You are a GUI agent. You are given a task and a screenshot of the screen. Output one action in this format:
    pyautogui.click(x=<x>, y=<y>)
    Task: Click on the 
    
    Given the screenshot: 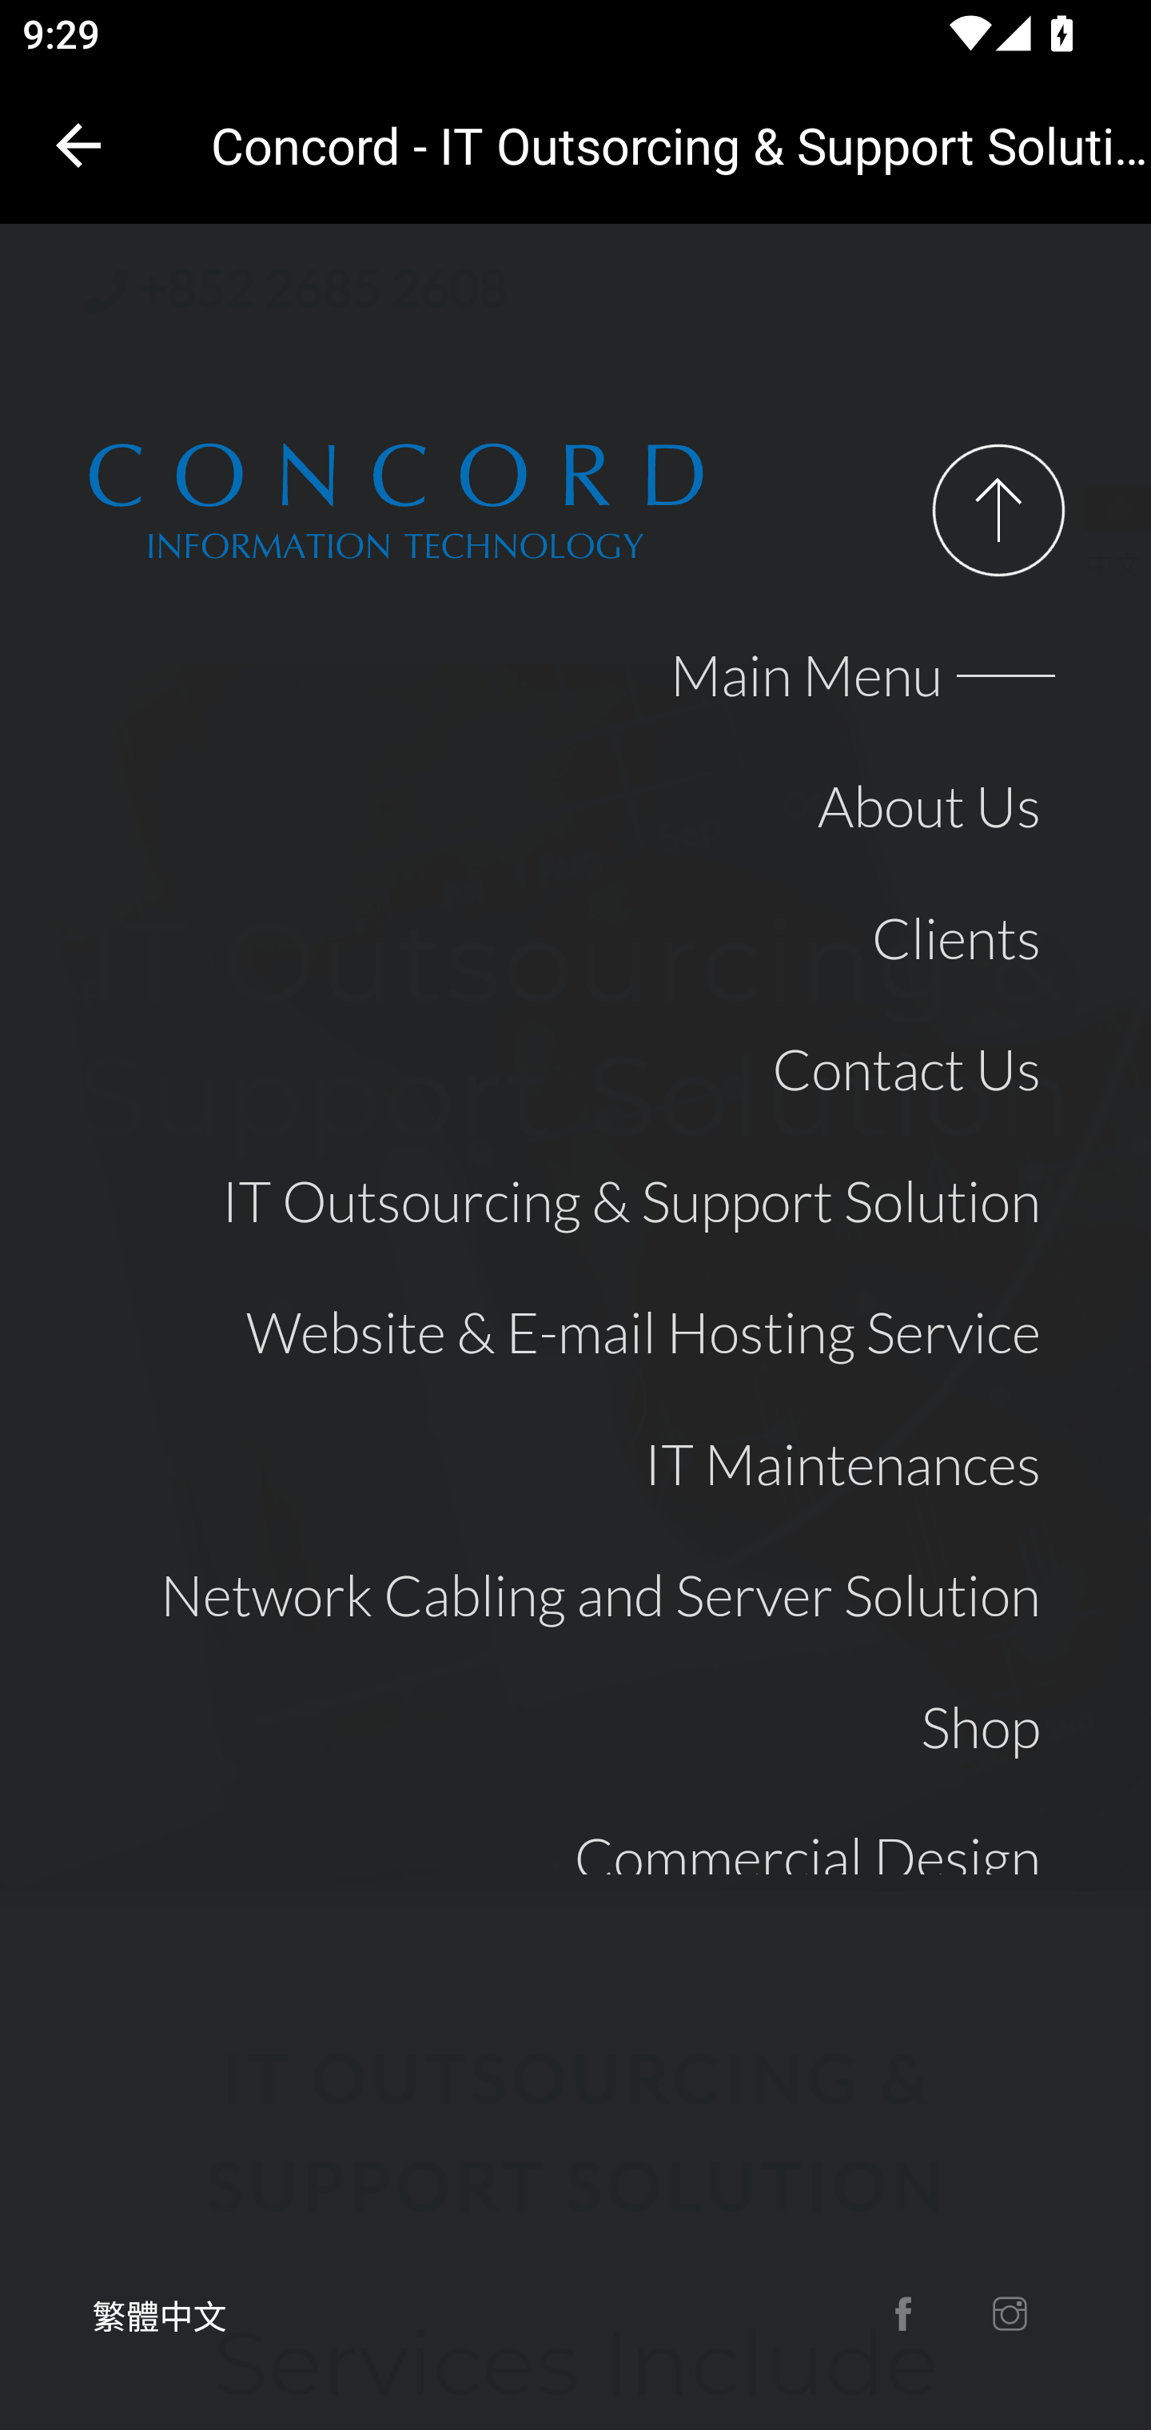 What is the action you would take?
    pyautogui.click(x=909, y=2315)
    